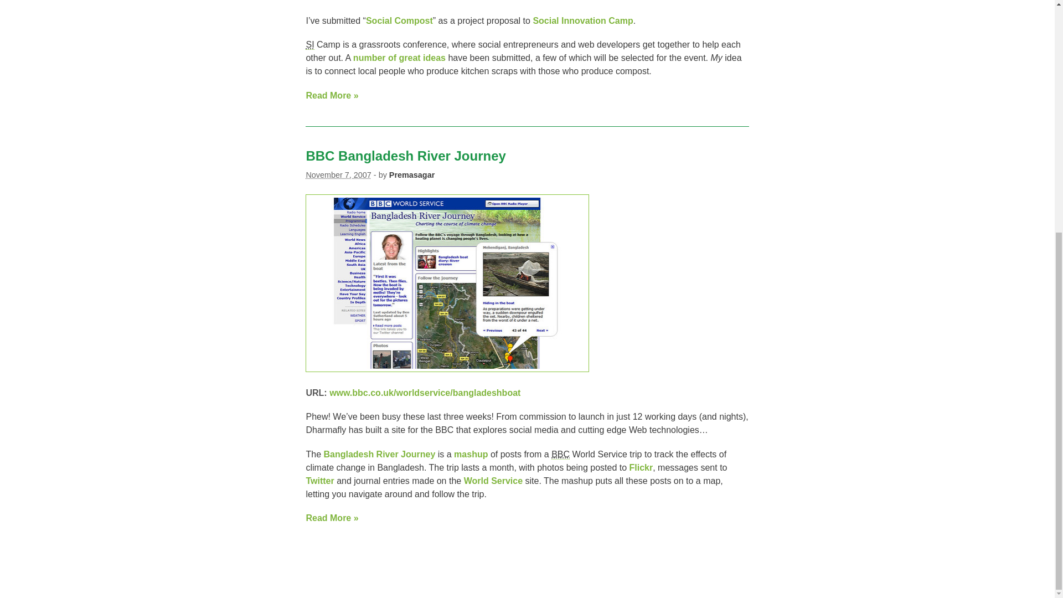 This screenshot has width=1063, height=598. I want to click on BBC Bangladesh River Journey, so click(405, 155).